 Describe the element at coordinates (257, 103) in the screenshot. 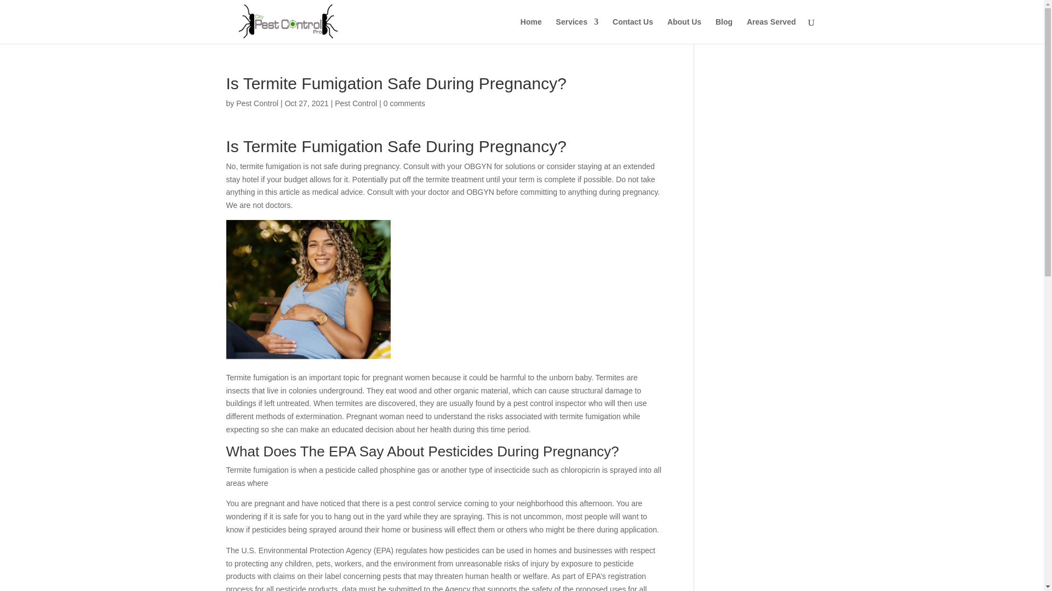

I see `Posts by Pest Control` at that location.